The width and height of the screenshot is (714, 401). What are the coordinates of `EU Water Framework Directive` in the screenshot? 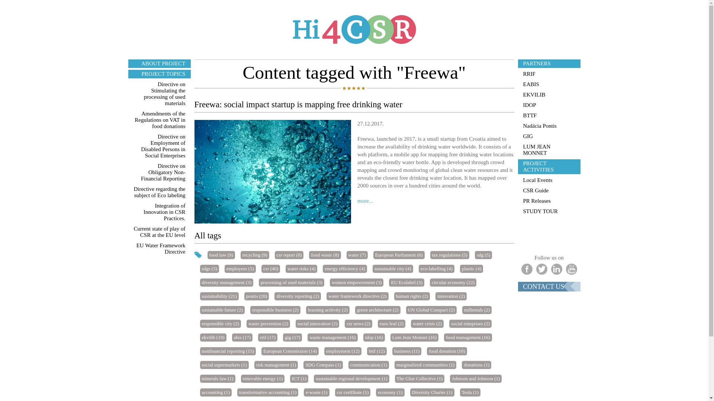 It's located at (159, 249).